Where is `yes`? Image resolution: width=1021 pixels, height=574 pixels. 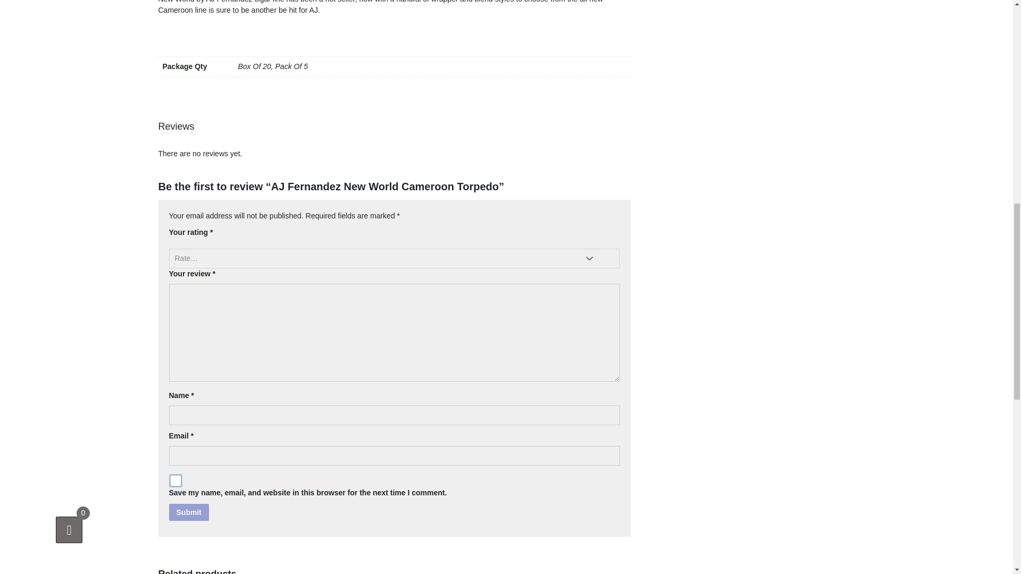
yes is located at coordinates (175, 480).